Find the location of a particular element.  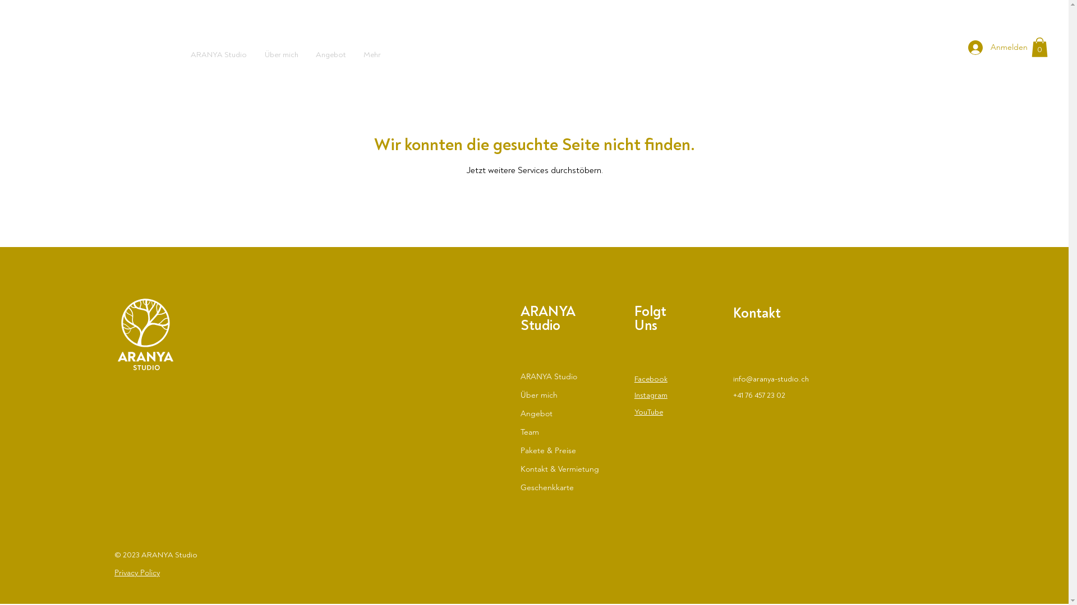

ARANYA Studio is located at coordinates (568, 376).